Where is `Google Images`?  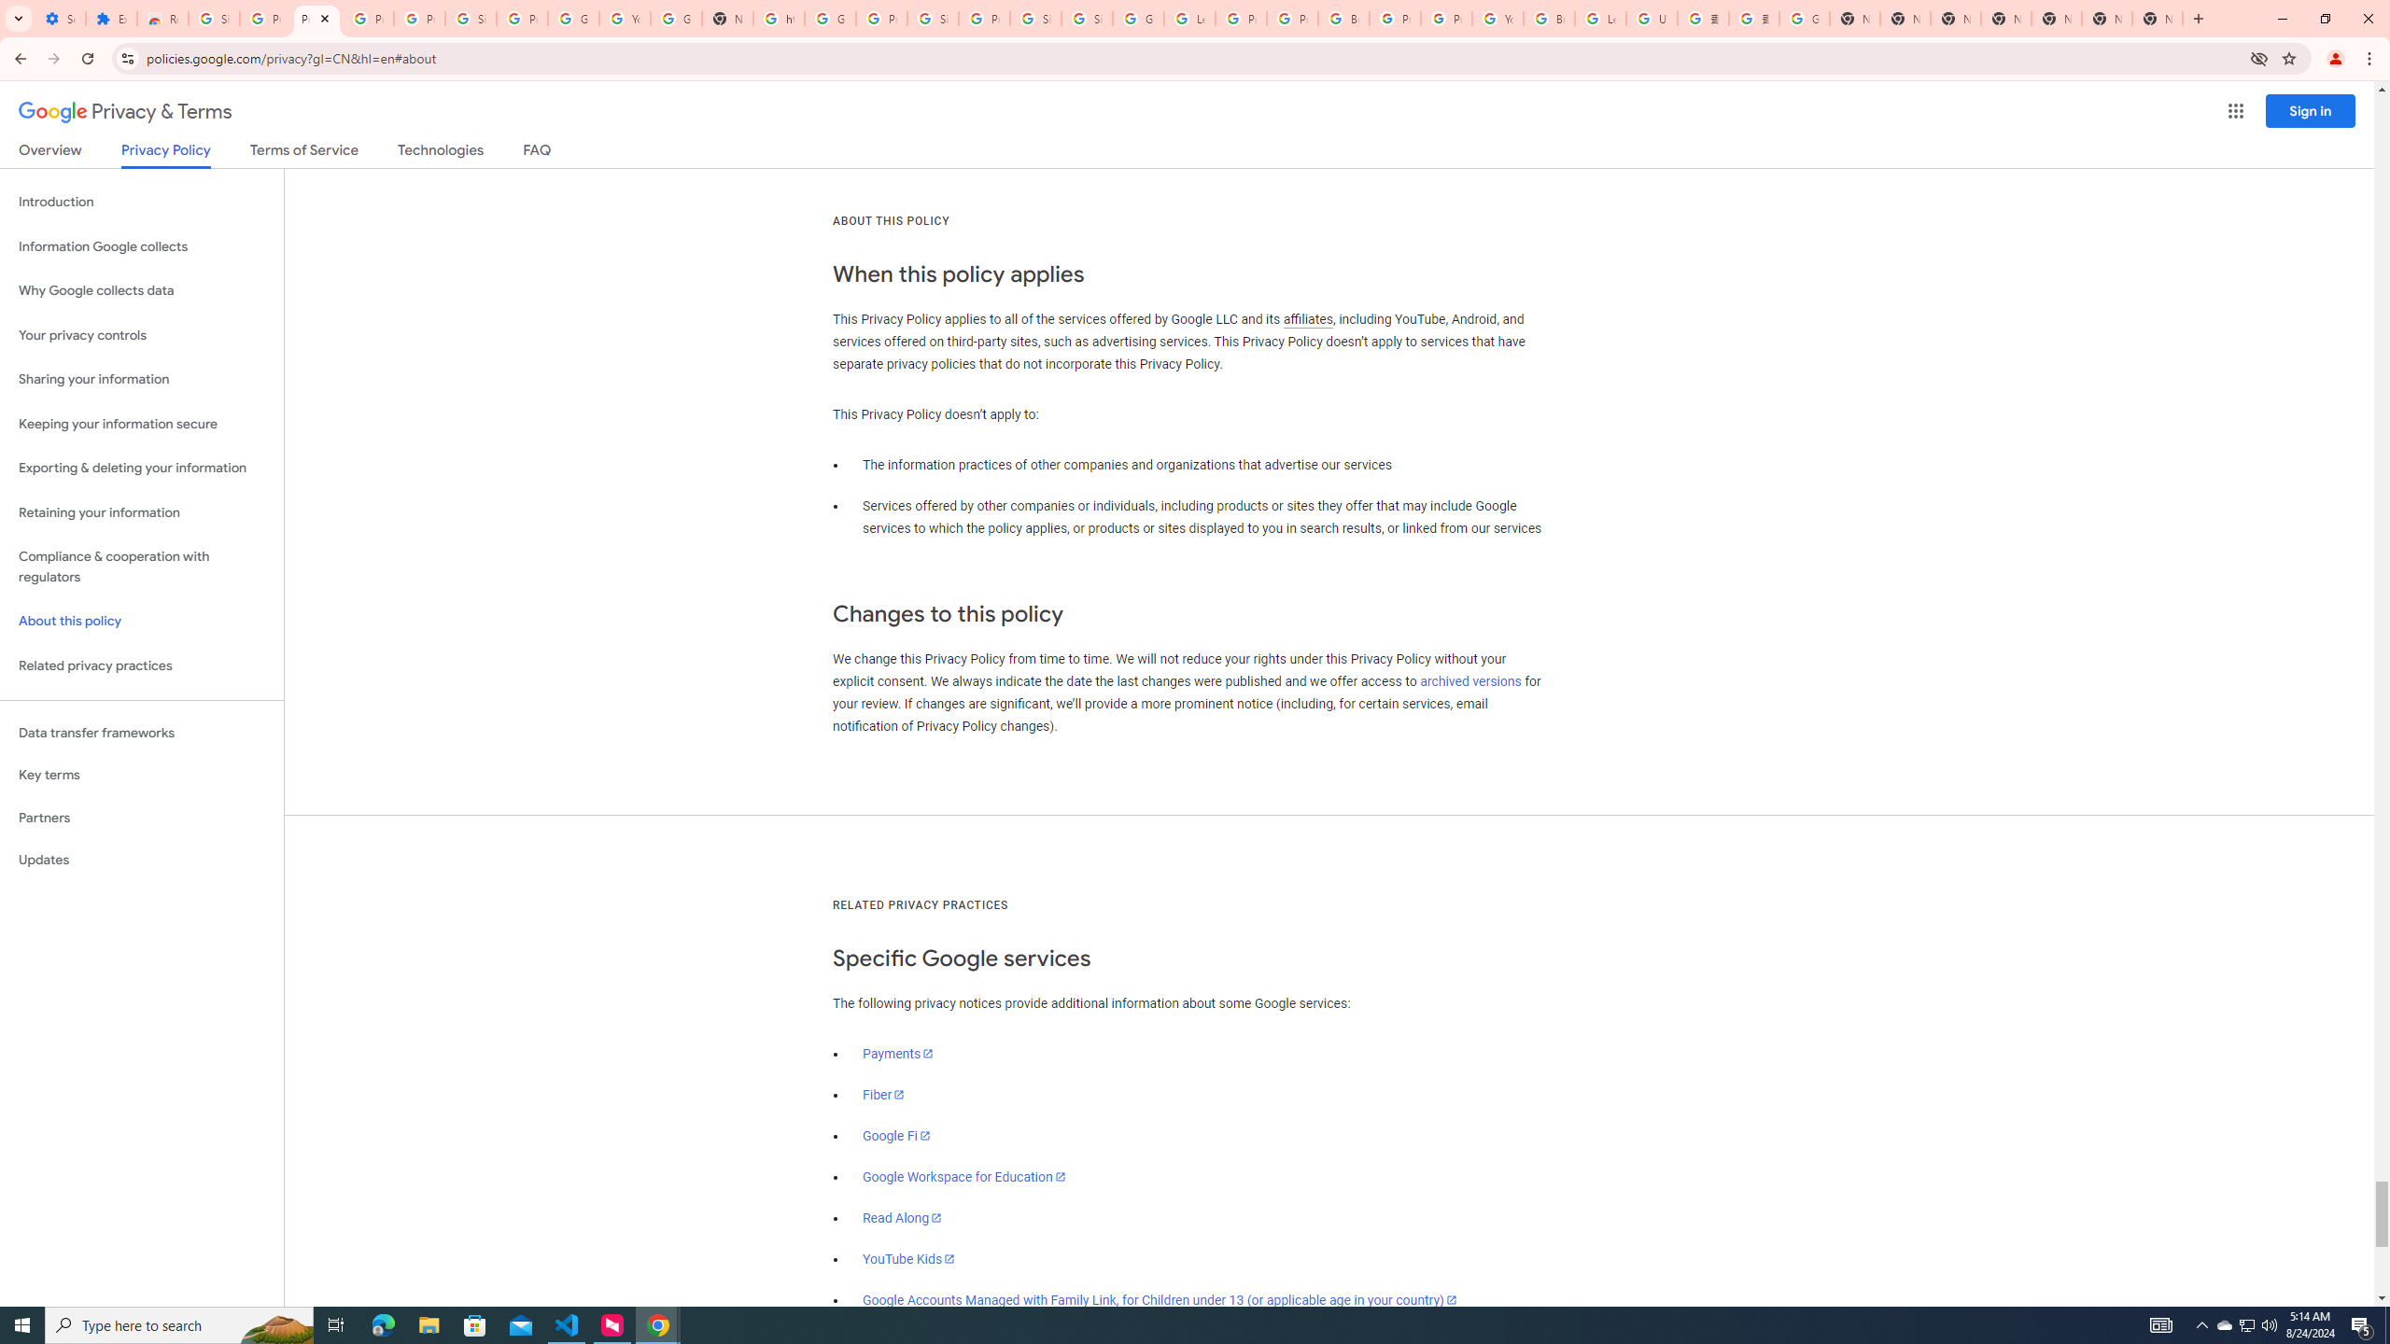
Google Images is located at coordinates (1804, 19).